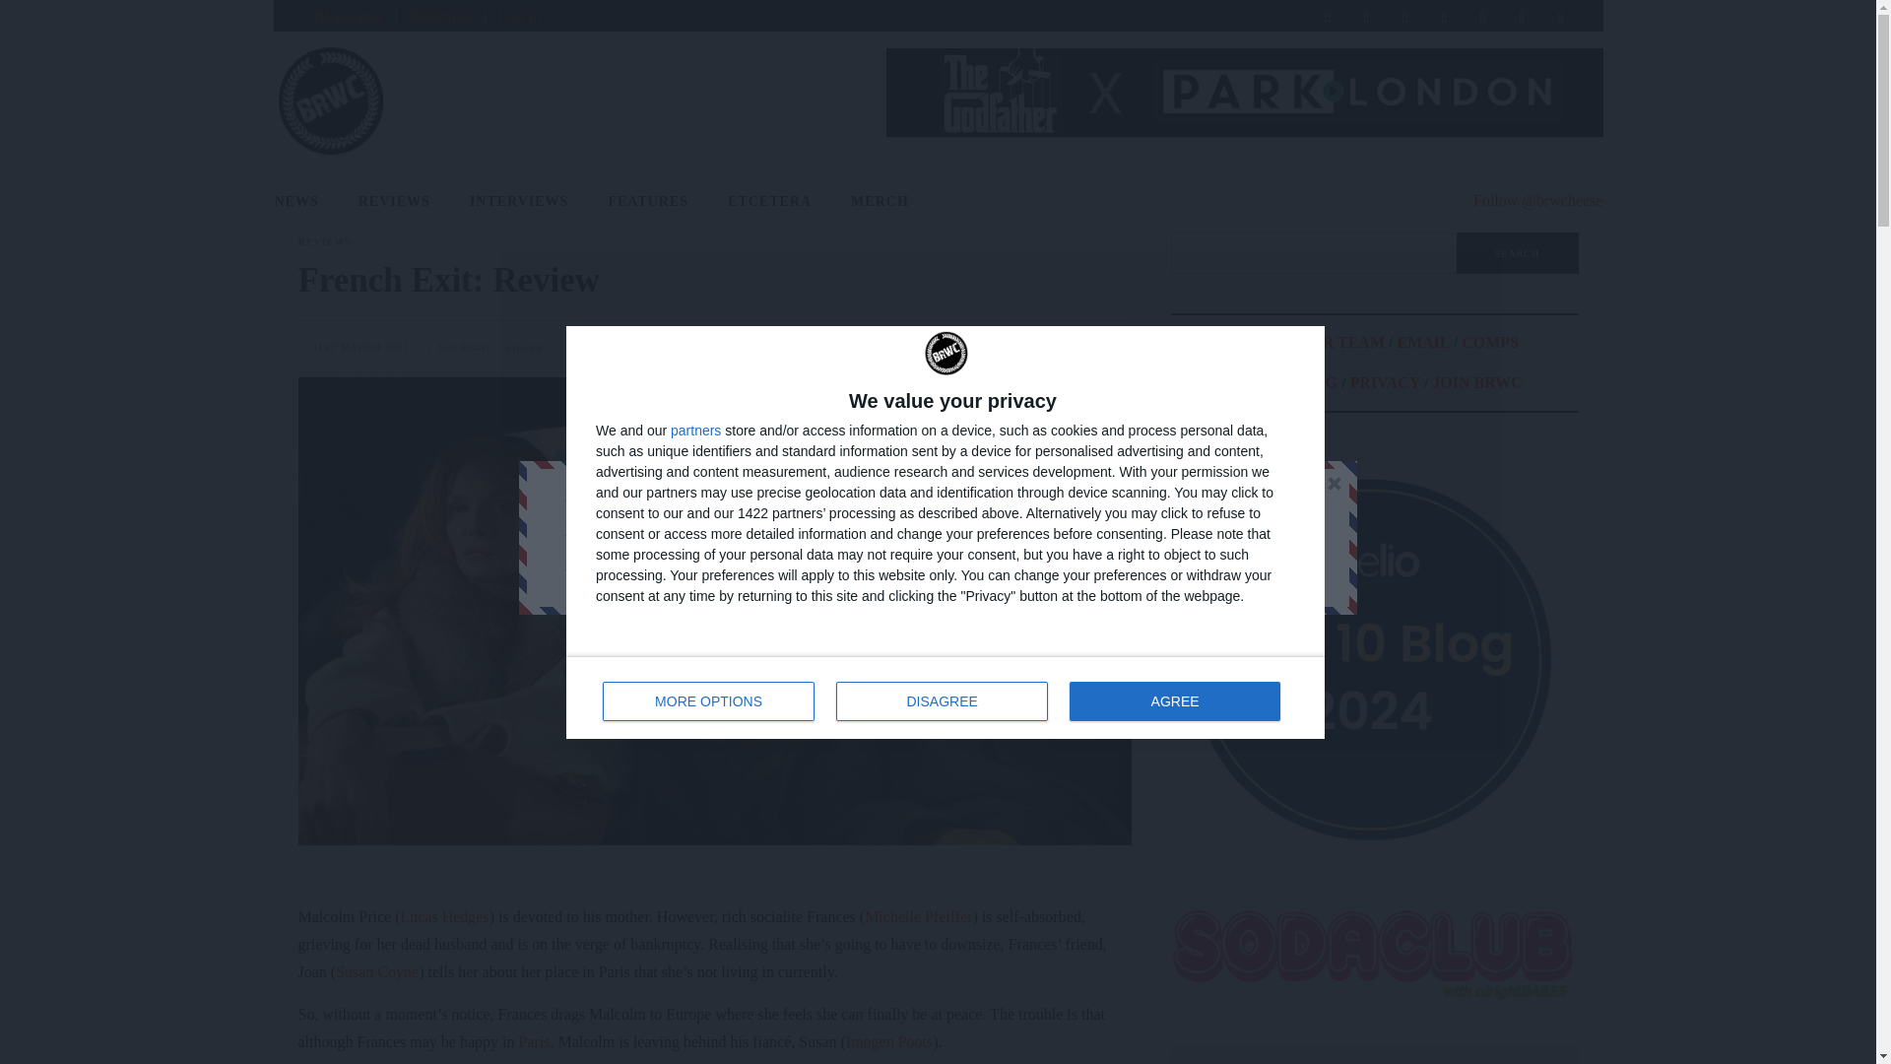  What do you see at coordinates (945, 698) in the screenshot?
I see `NEWS` at bounding box center [945, 698].